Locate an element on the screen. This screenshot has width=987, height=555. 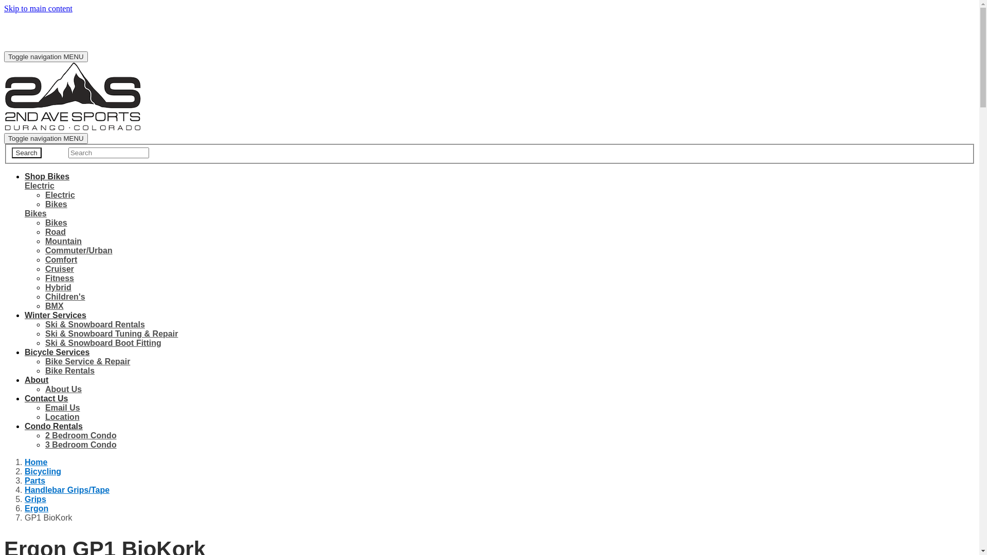
2nd Ave Sports Home Page is located at coordinates (74, 129).